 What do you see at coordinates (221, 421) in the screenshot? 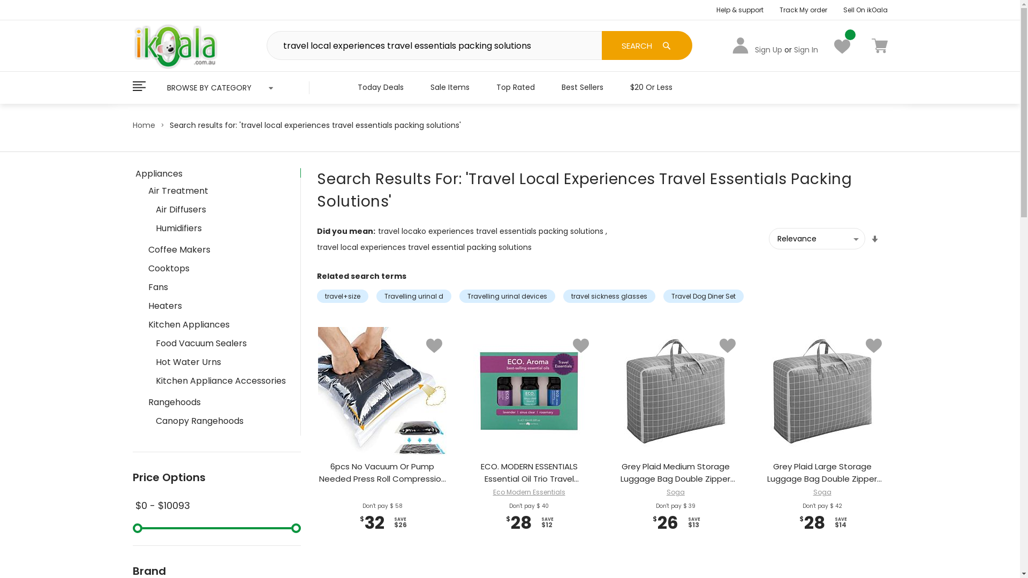
I see `Canopy Rangehoods` at bounding box center [221, 421].